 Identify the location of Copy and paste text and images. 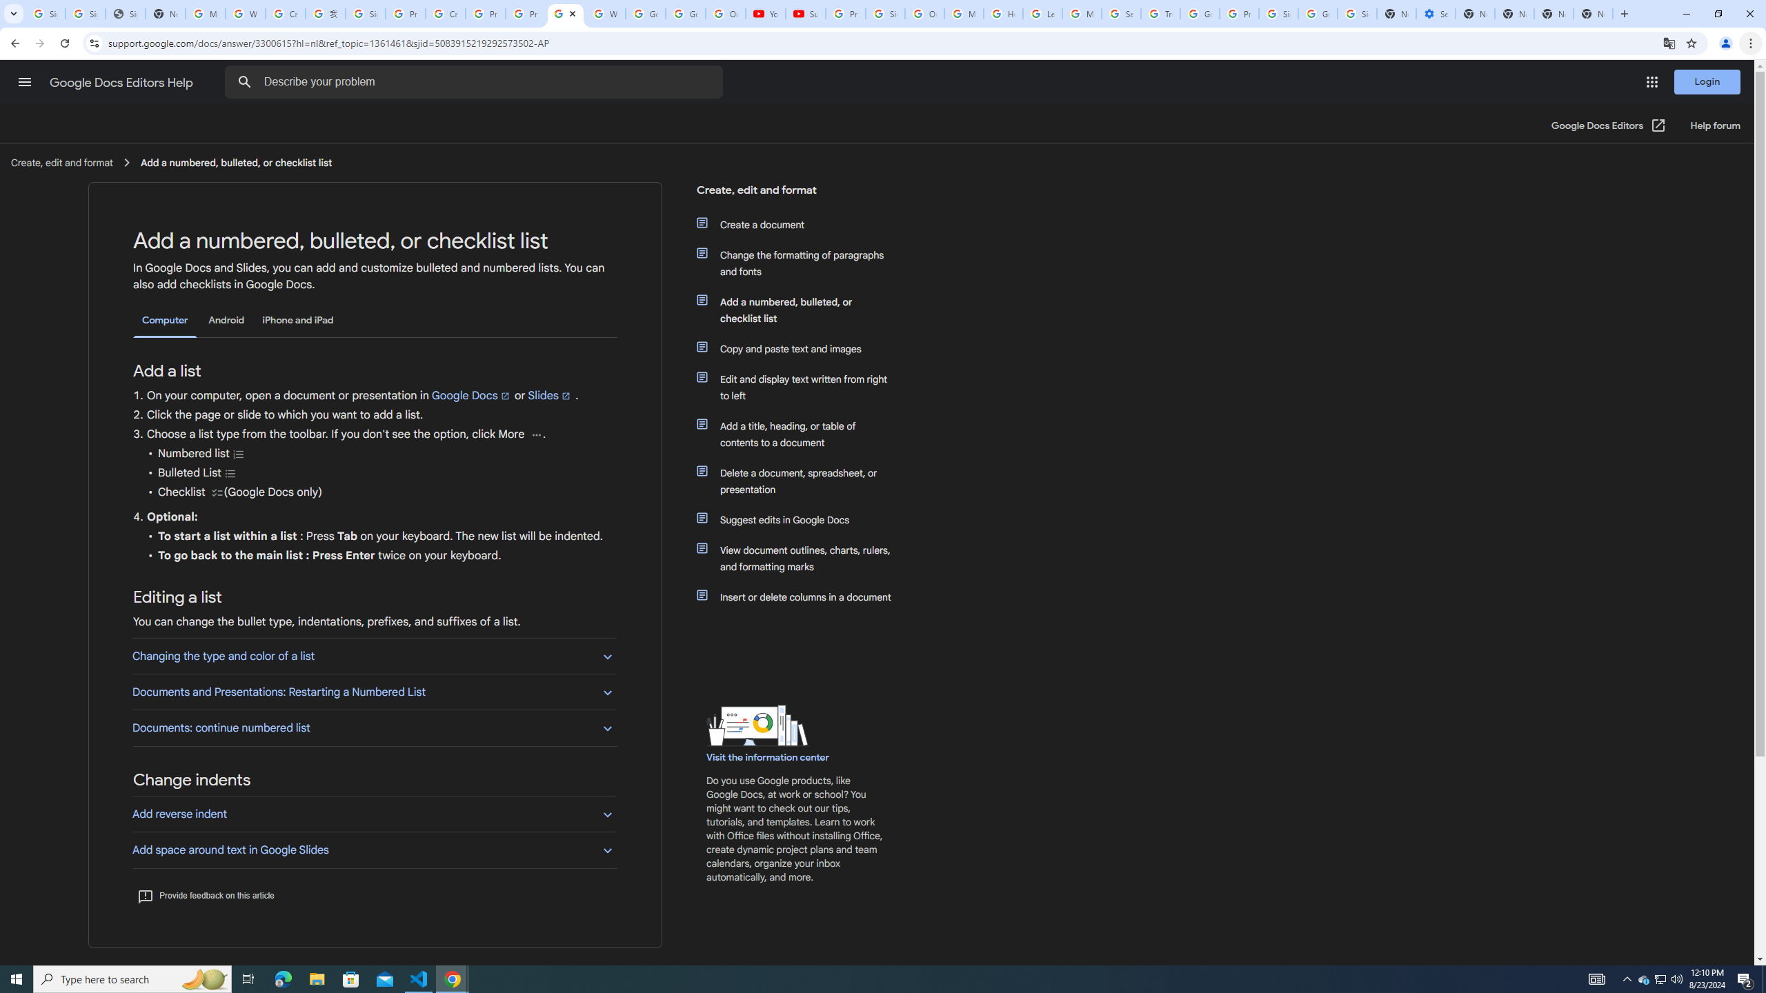
(802, 349).